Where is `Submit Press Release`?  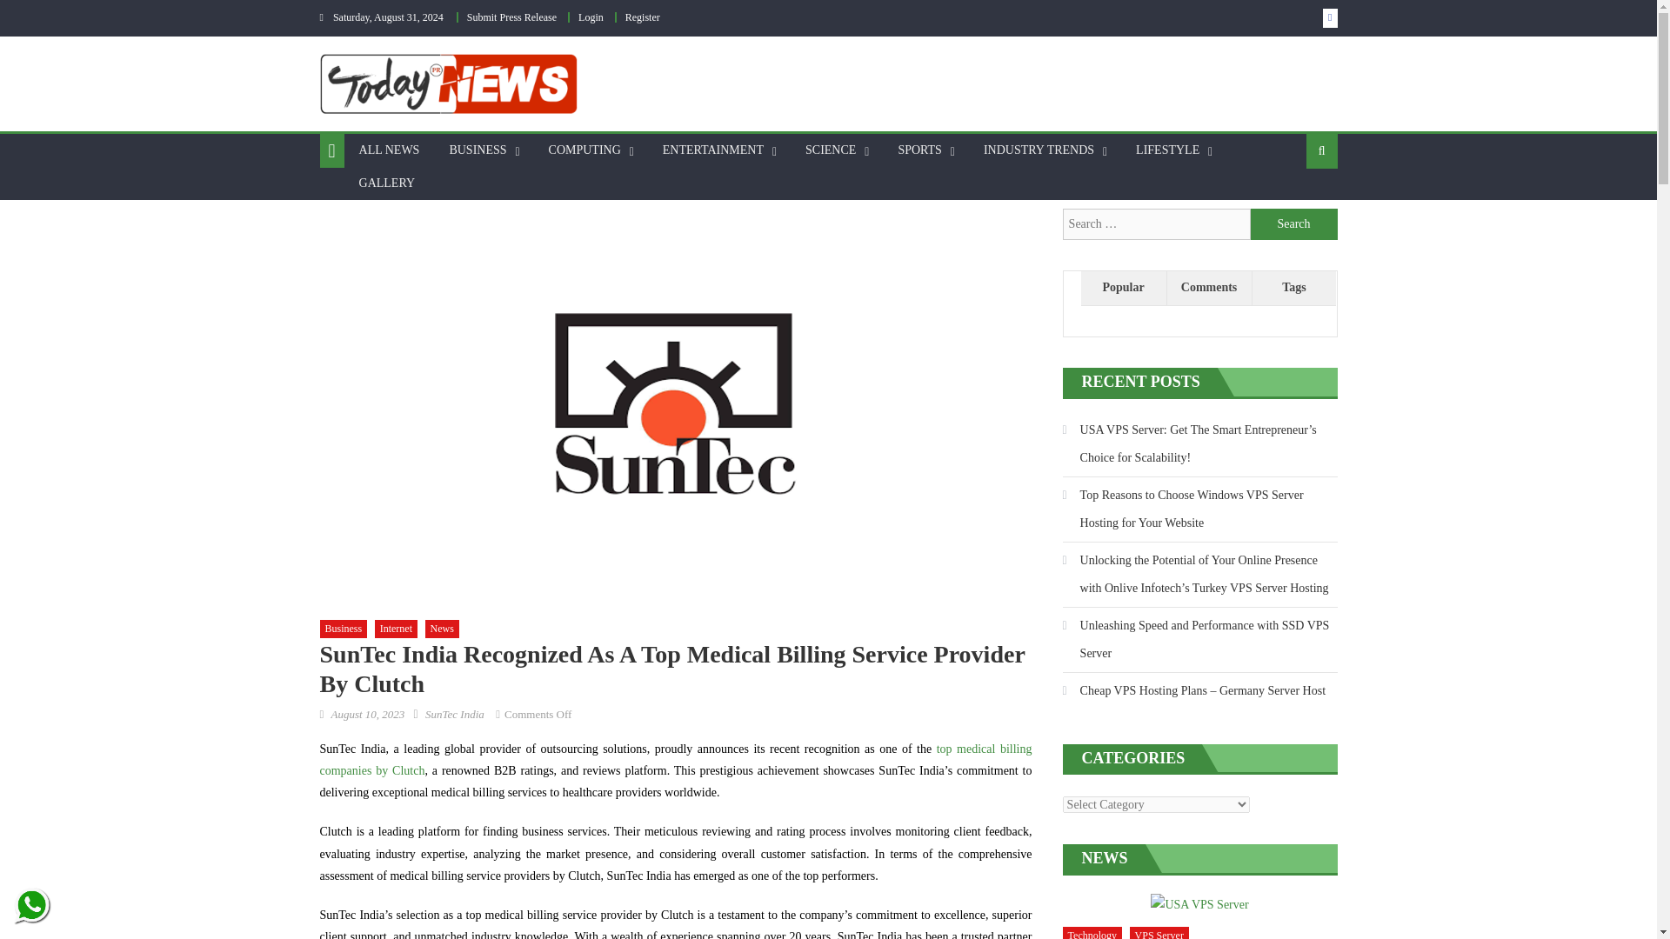 Submit Press Release is located at coordinates (511, 17).